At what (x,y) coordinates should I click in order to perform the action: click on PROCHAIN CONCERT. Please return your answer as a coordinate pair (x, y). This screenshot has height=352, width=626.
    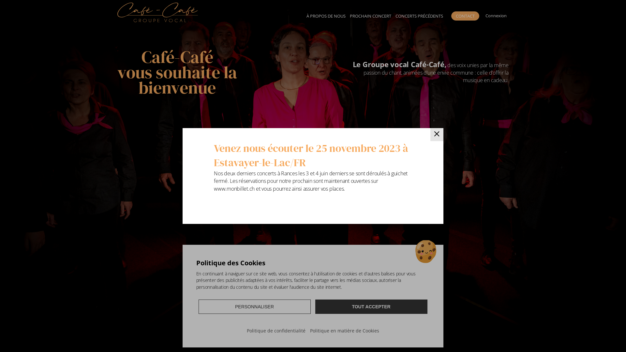
    Looking at the image, I should click on (371, 16).